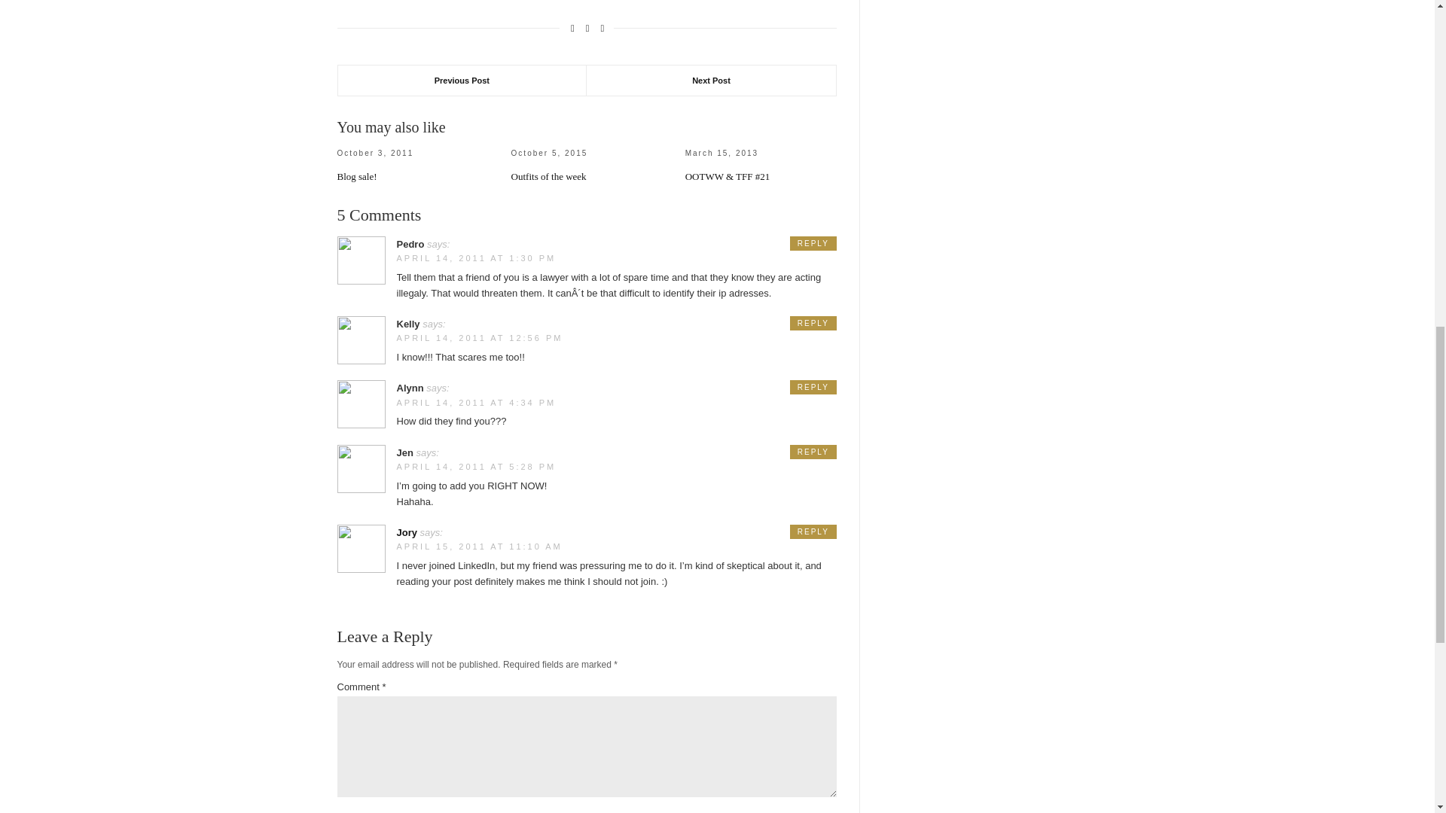 The width and height of the screenshot is (1446, 813). What do you see at coordinates (476, 257) in the screenshot?
I see `APRIL 14, 2011 AT 1:30 PM` at bounding box center [476, 257].